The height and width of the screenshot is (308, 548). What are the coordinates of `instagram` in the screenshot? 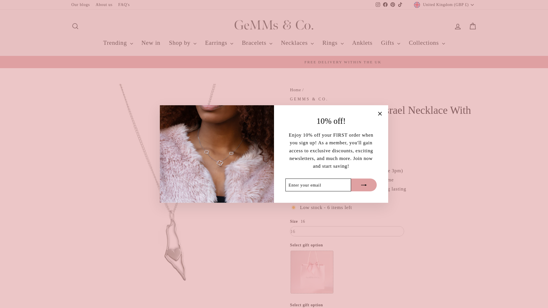 It's located at (378, 4).